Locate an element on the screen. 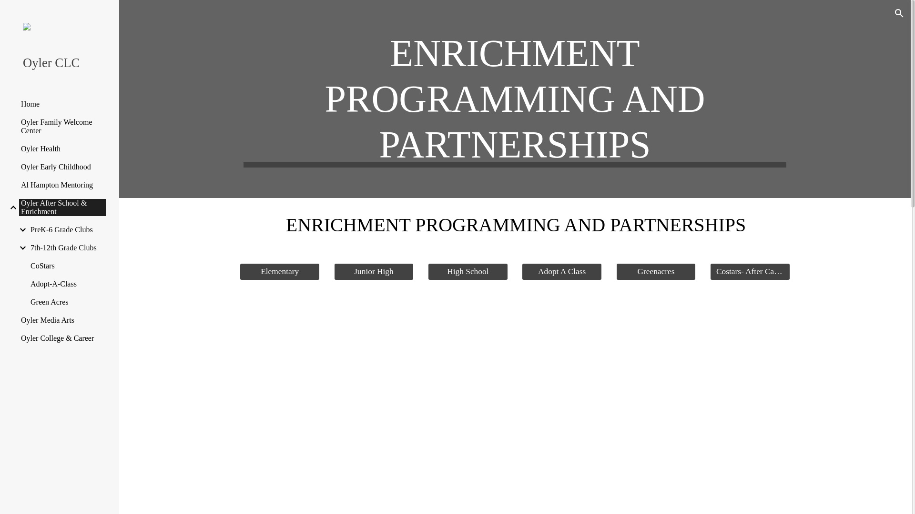 The image size is (915, 514). Adopt-A-Class is located at coordinates (68, 284).